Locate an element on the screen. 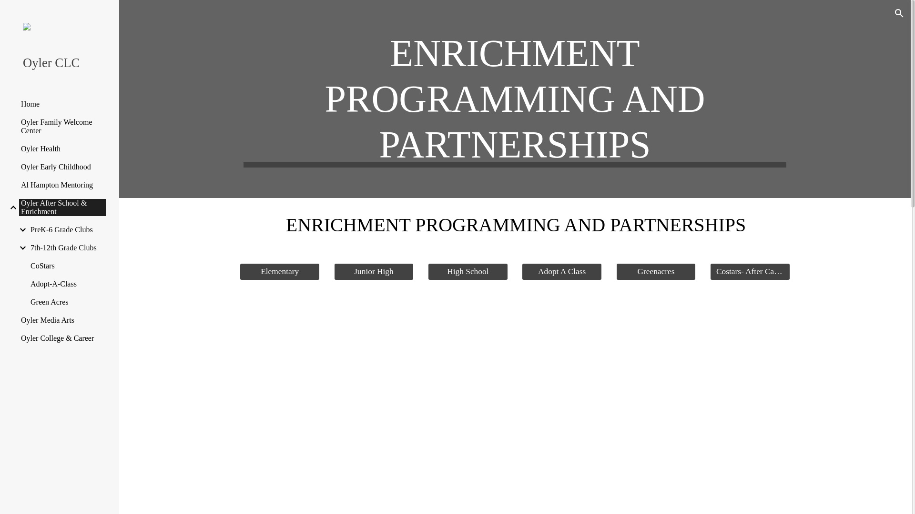 The image size is (915, 514). Adopt-A-Class is located at coordinates (68, 284).